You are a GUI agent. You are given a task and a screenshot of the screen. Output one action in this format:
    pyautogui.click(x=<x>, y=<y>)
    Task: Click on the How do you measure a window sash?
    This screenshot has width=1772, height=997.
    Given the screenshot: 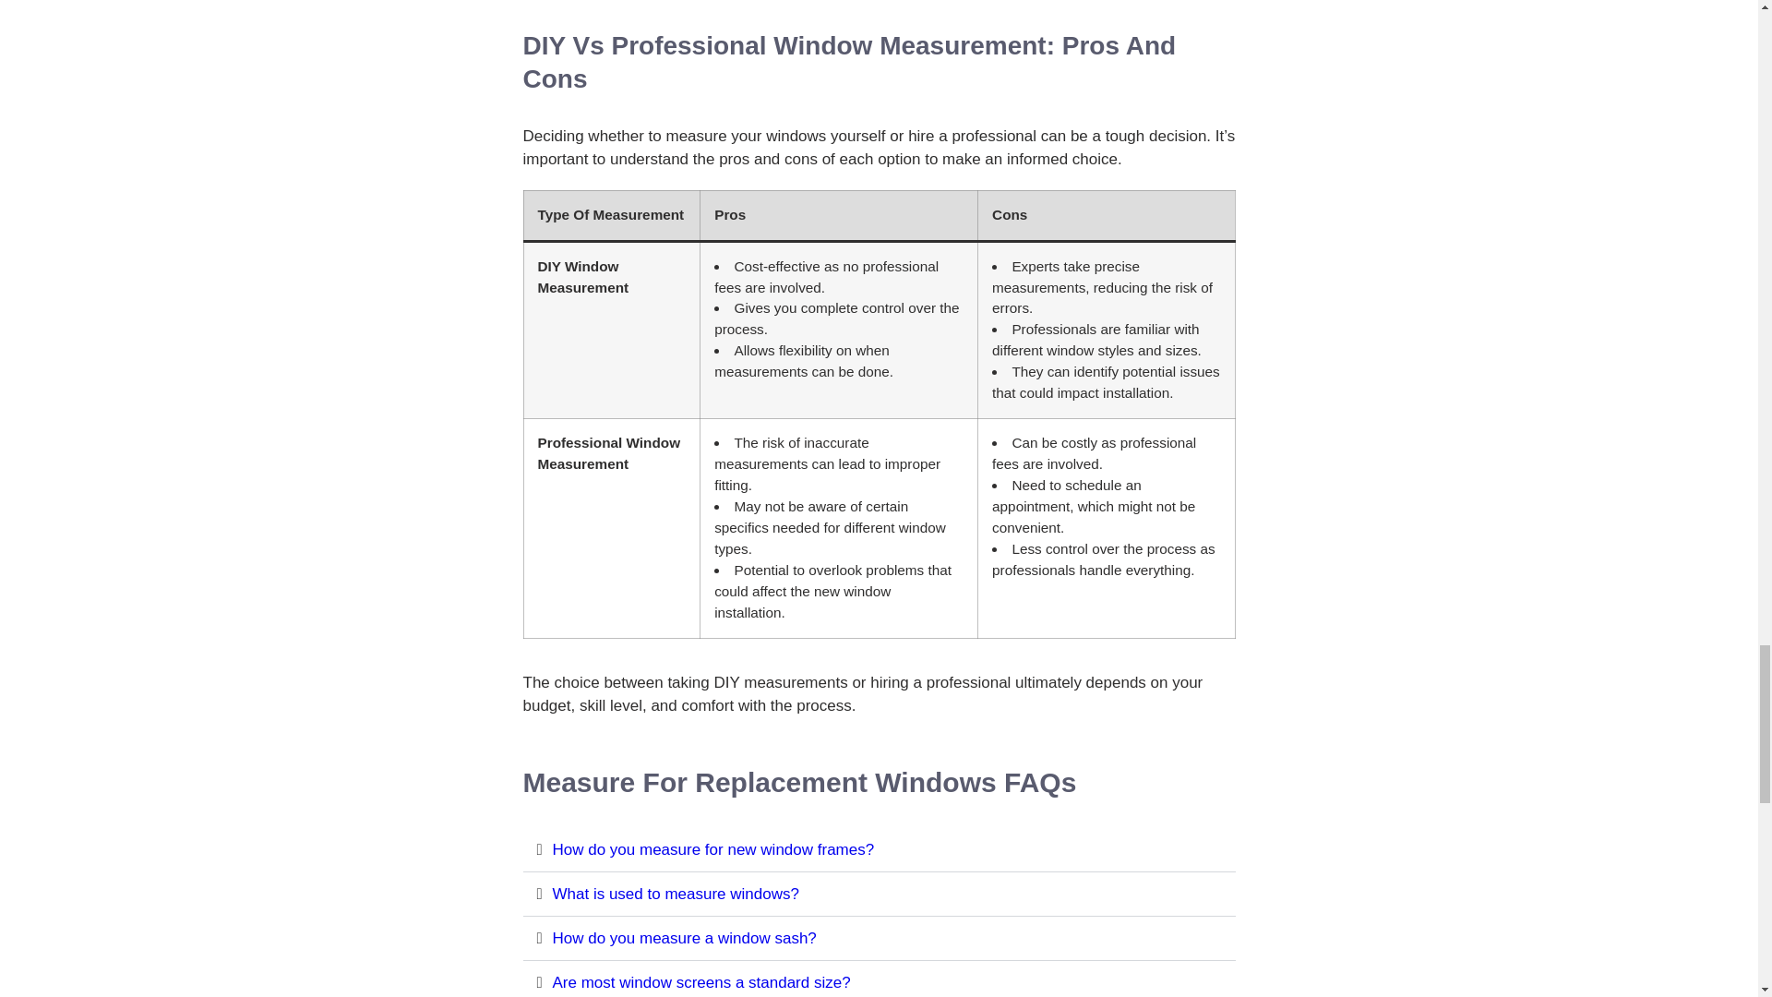 What is the action you would take?
    pyautogui.click(x=683, y=938)
    